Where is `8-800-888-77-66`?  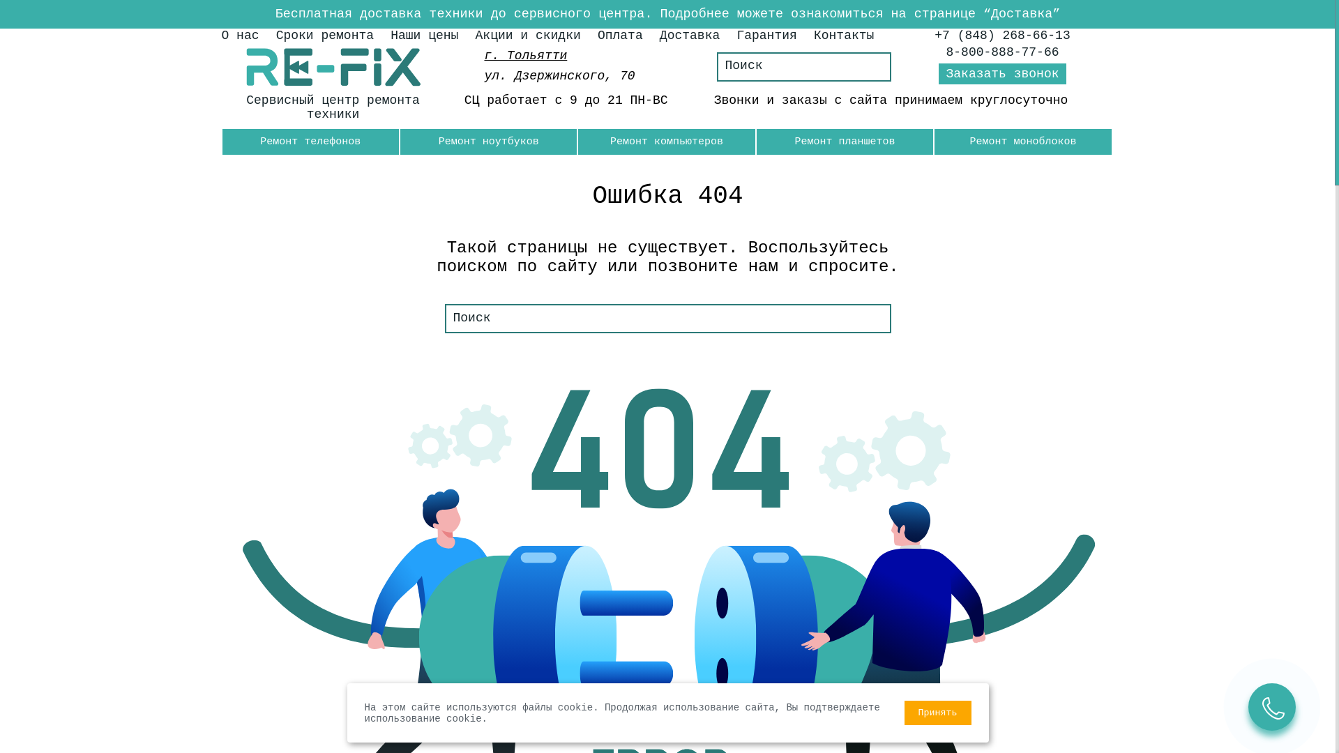 8-800-888-77-66 is located at coordinates (1003, 52).